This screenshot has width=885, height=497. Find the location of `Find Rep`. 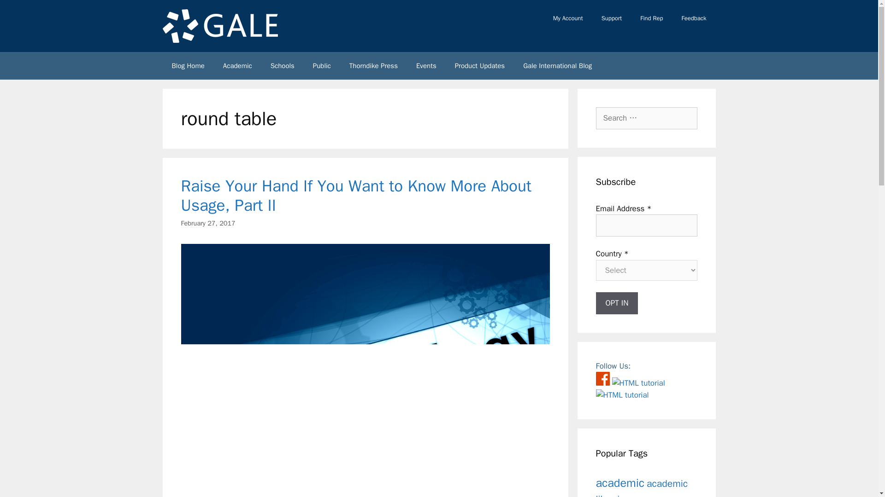

Find Rep is located at coordinates (651, 18).